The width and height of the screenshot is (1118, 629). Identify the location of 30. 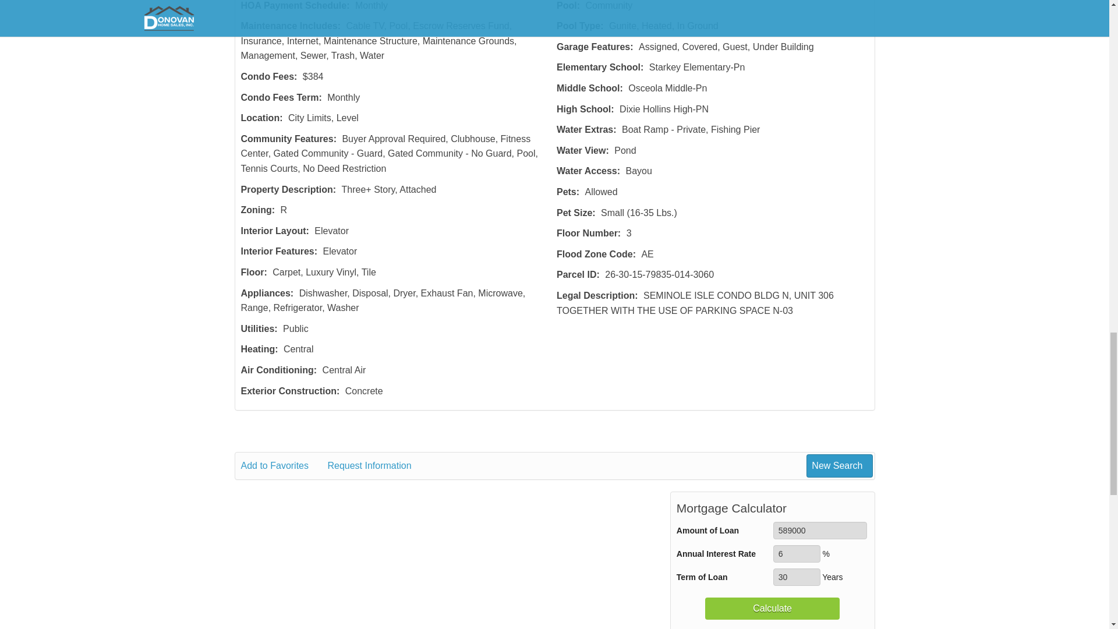
(797, 577).